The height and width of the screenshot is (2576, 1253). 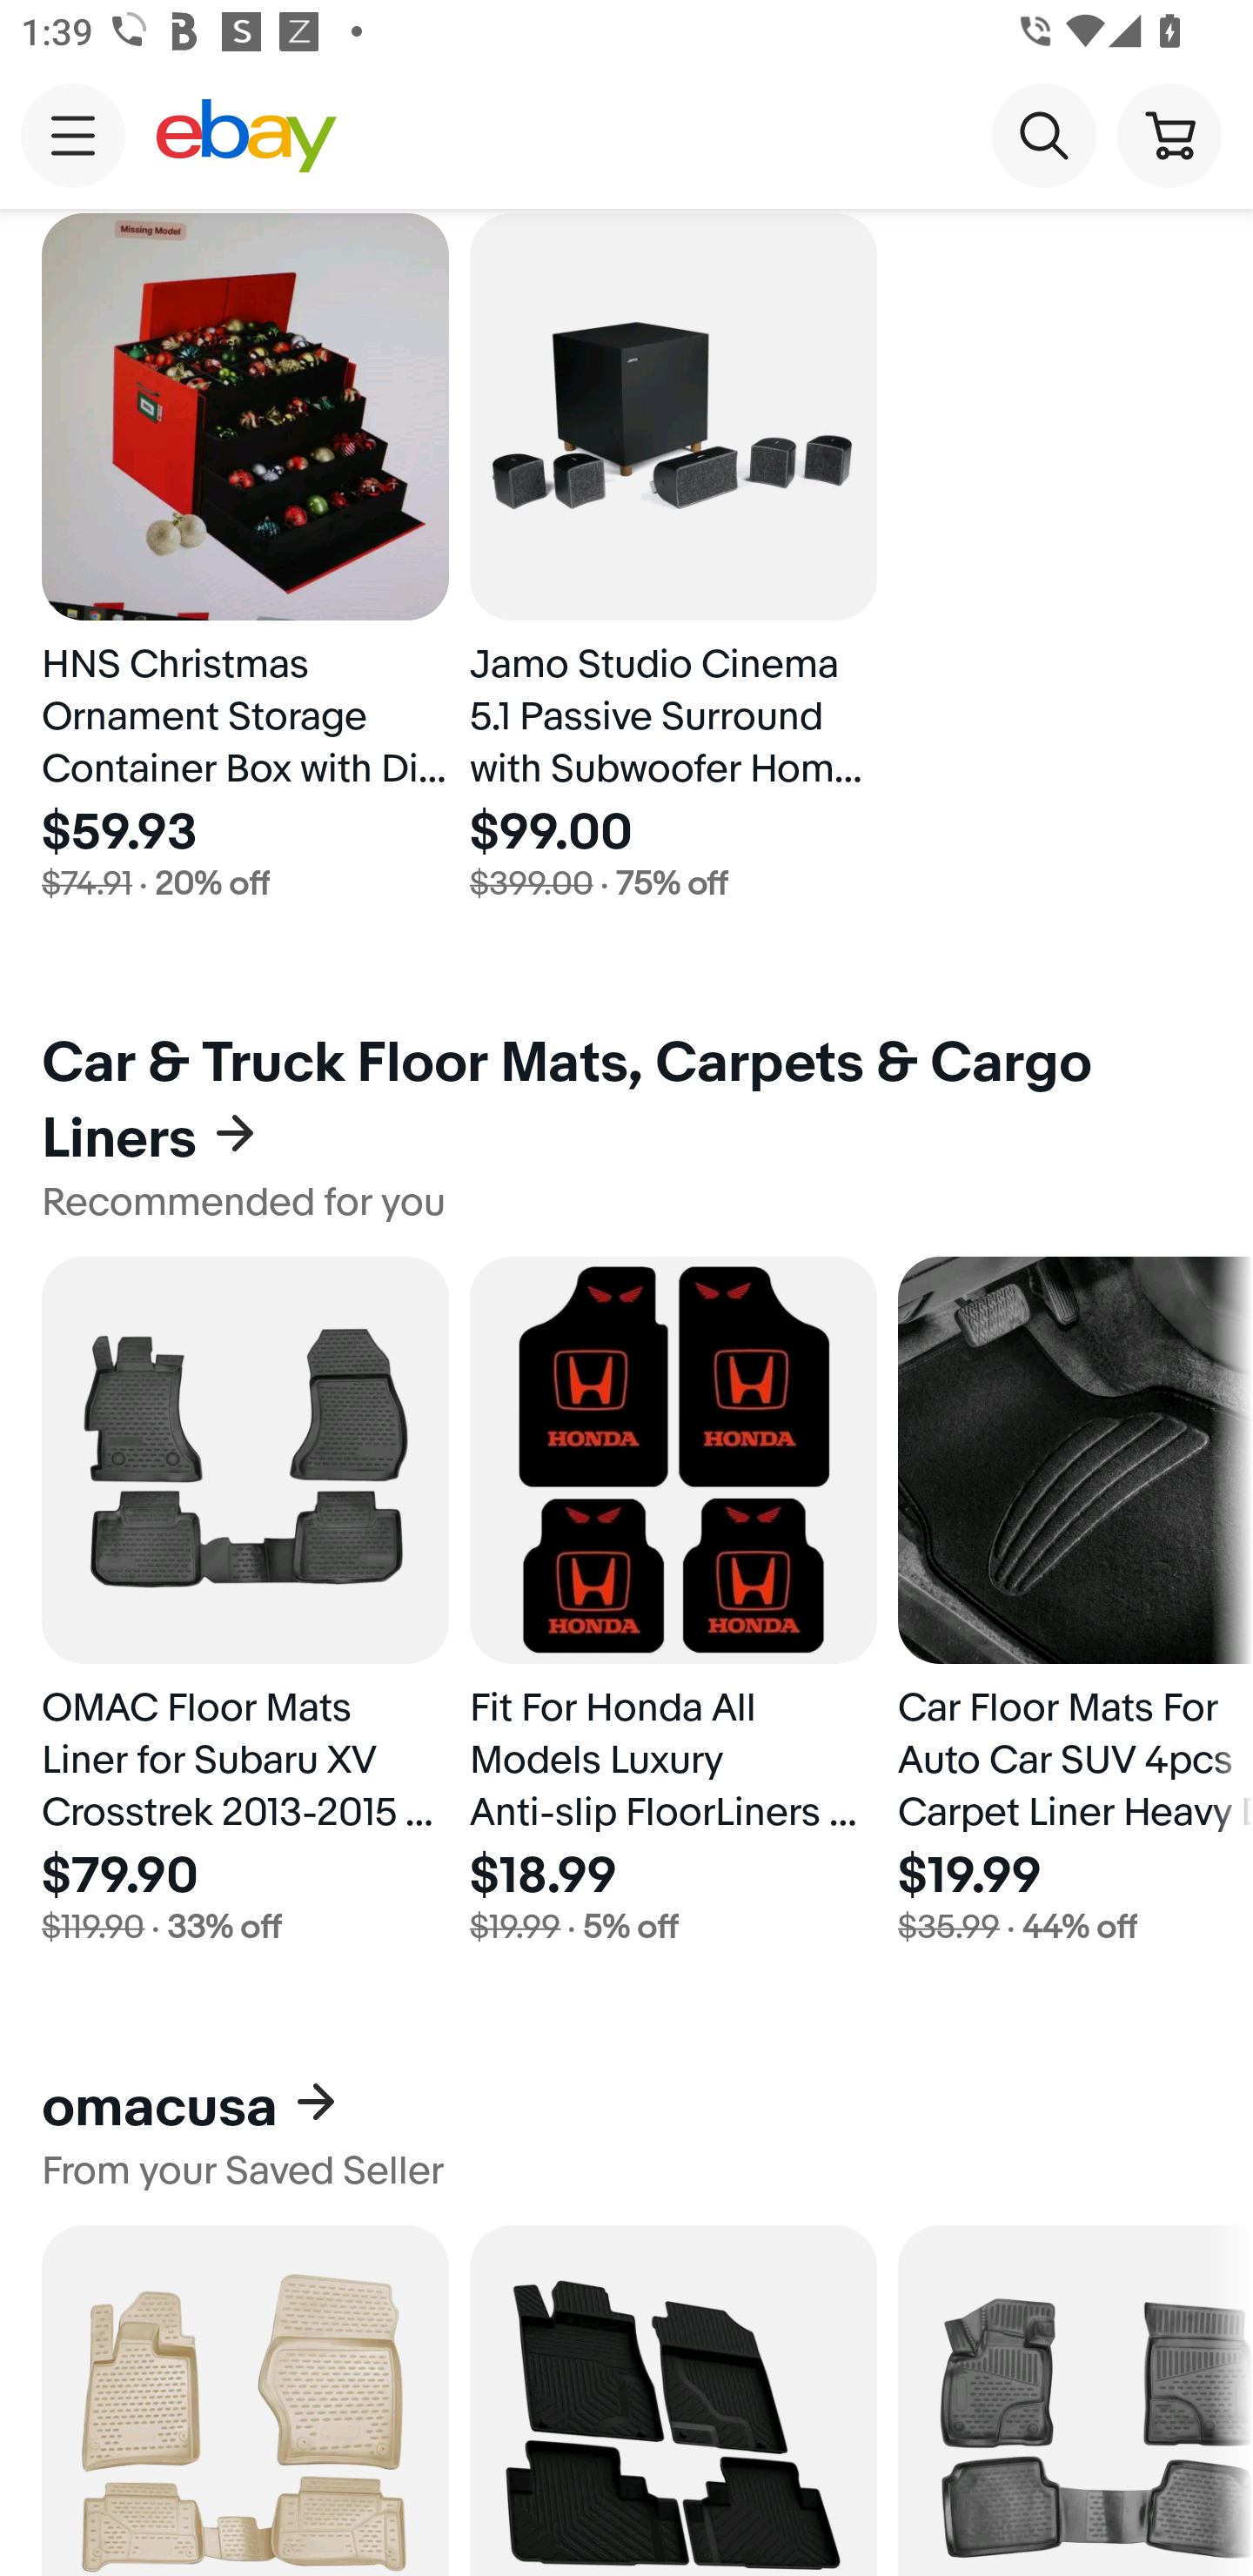 I want to click on Cart button shopping cart, so click(x=1169, y=134).